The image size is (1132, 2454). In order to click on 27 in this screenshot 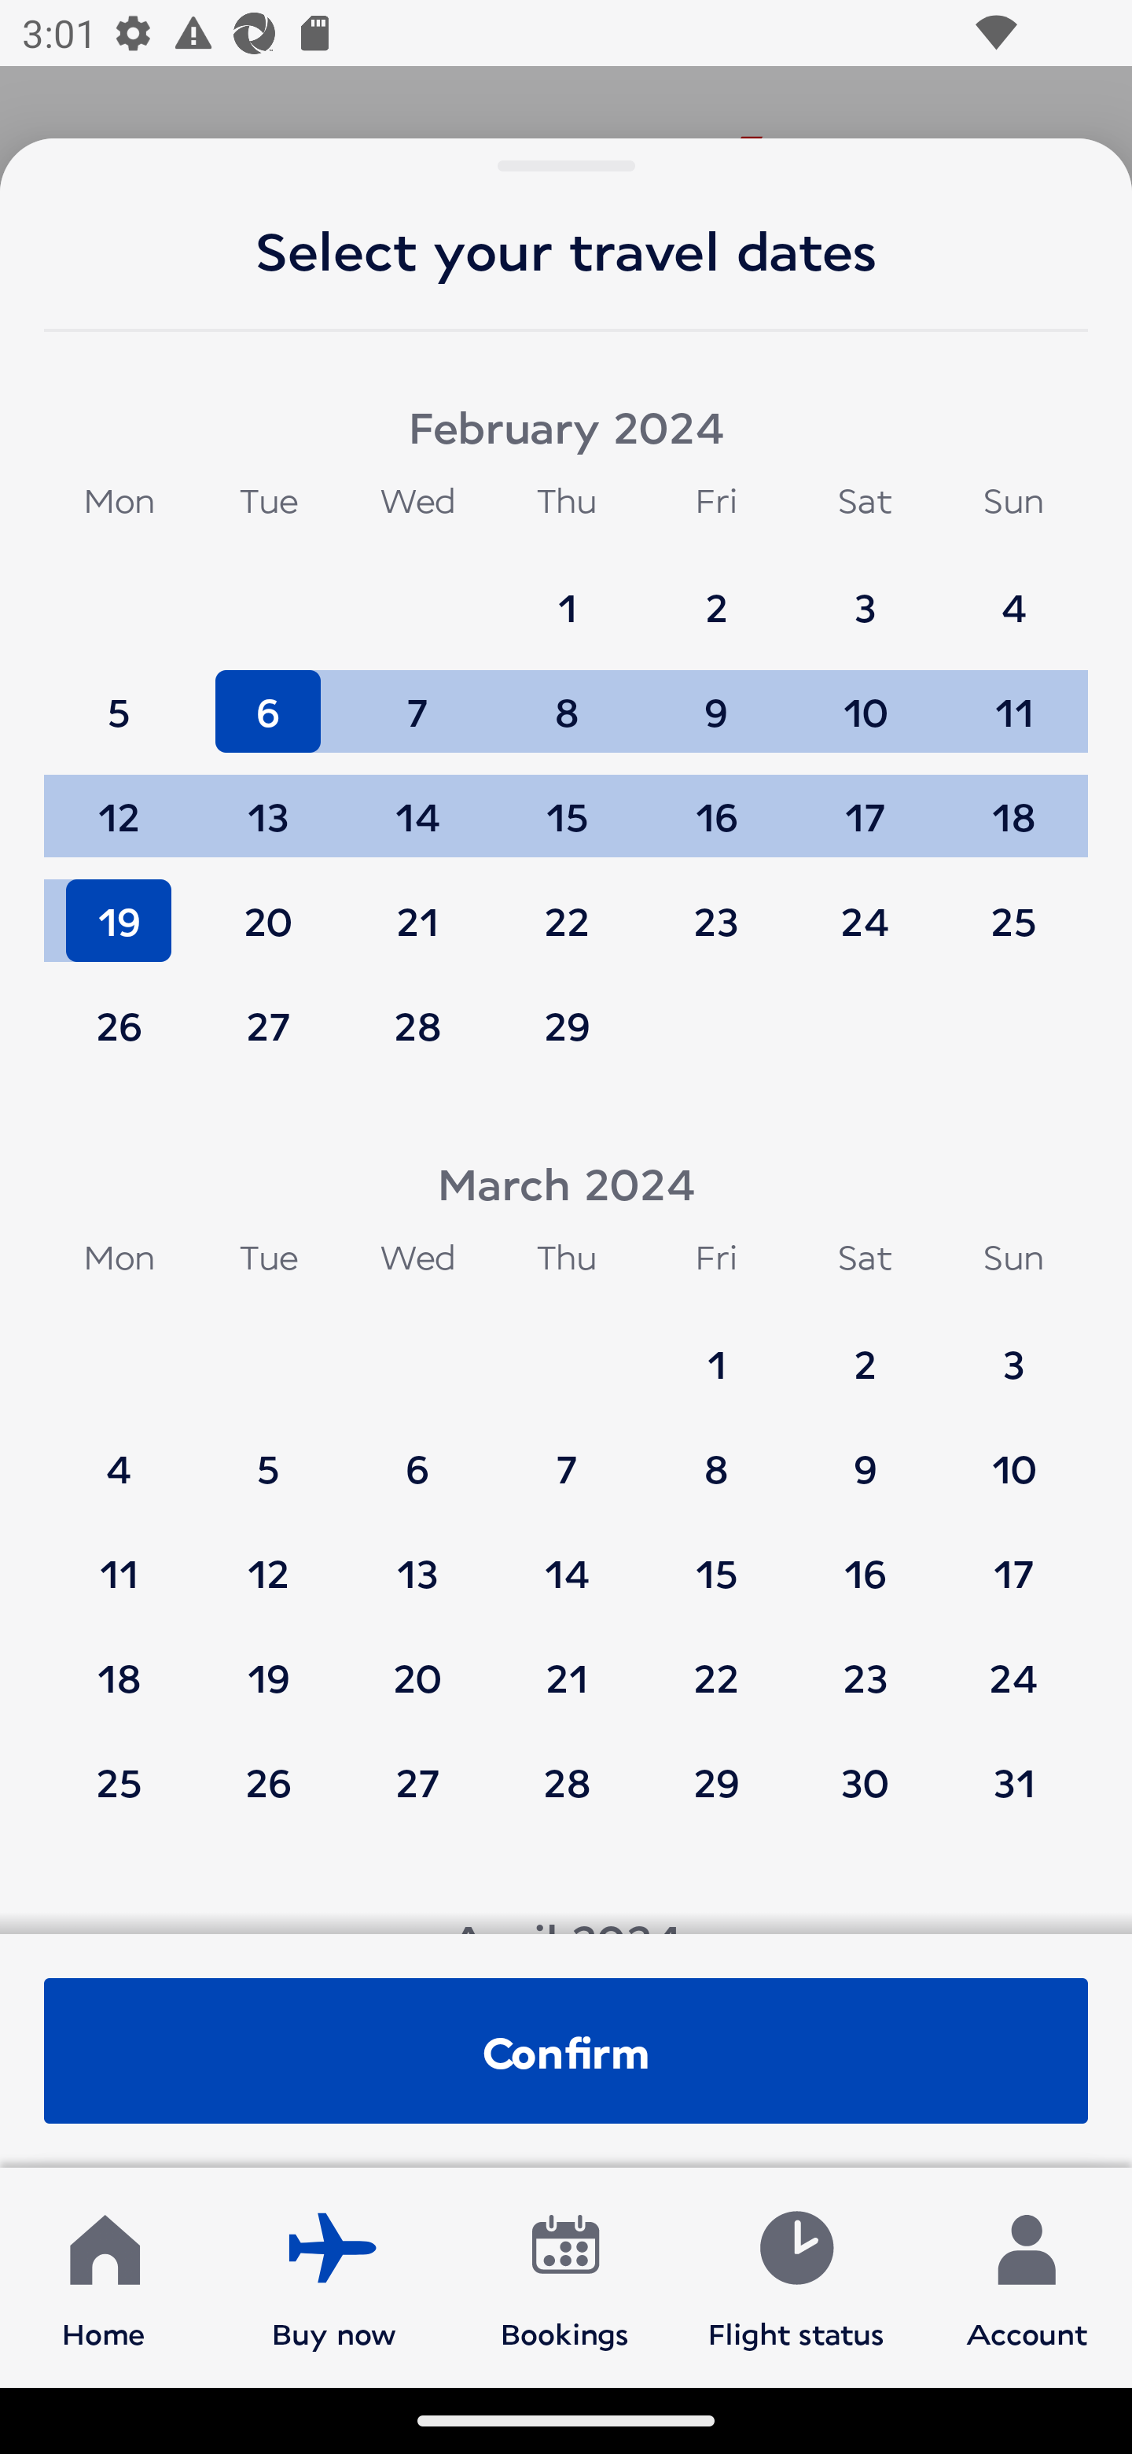, I will do `click(417, 1781)`.